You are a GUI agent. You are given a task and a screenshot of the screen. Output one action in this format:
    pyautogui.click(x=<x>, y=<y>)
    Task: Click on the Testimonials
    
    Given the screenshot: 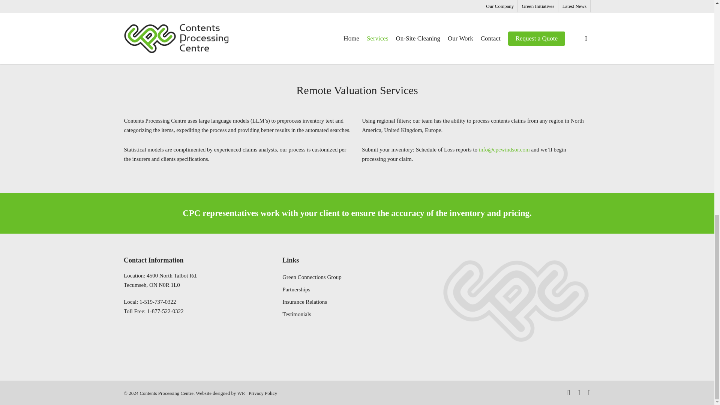 What is the action you would take?
    pyautogui.click(x=160, y=280)
    